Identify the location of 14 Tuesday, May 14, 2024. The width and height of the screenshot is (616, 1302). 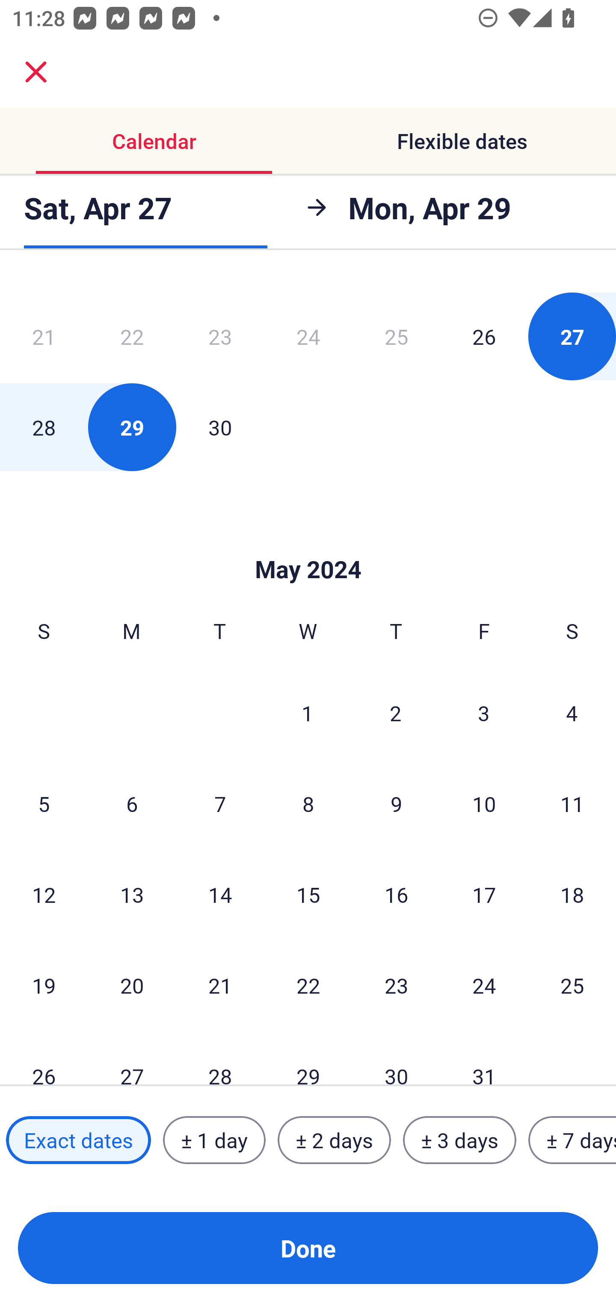
(220, 894).